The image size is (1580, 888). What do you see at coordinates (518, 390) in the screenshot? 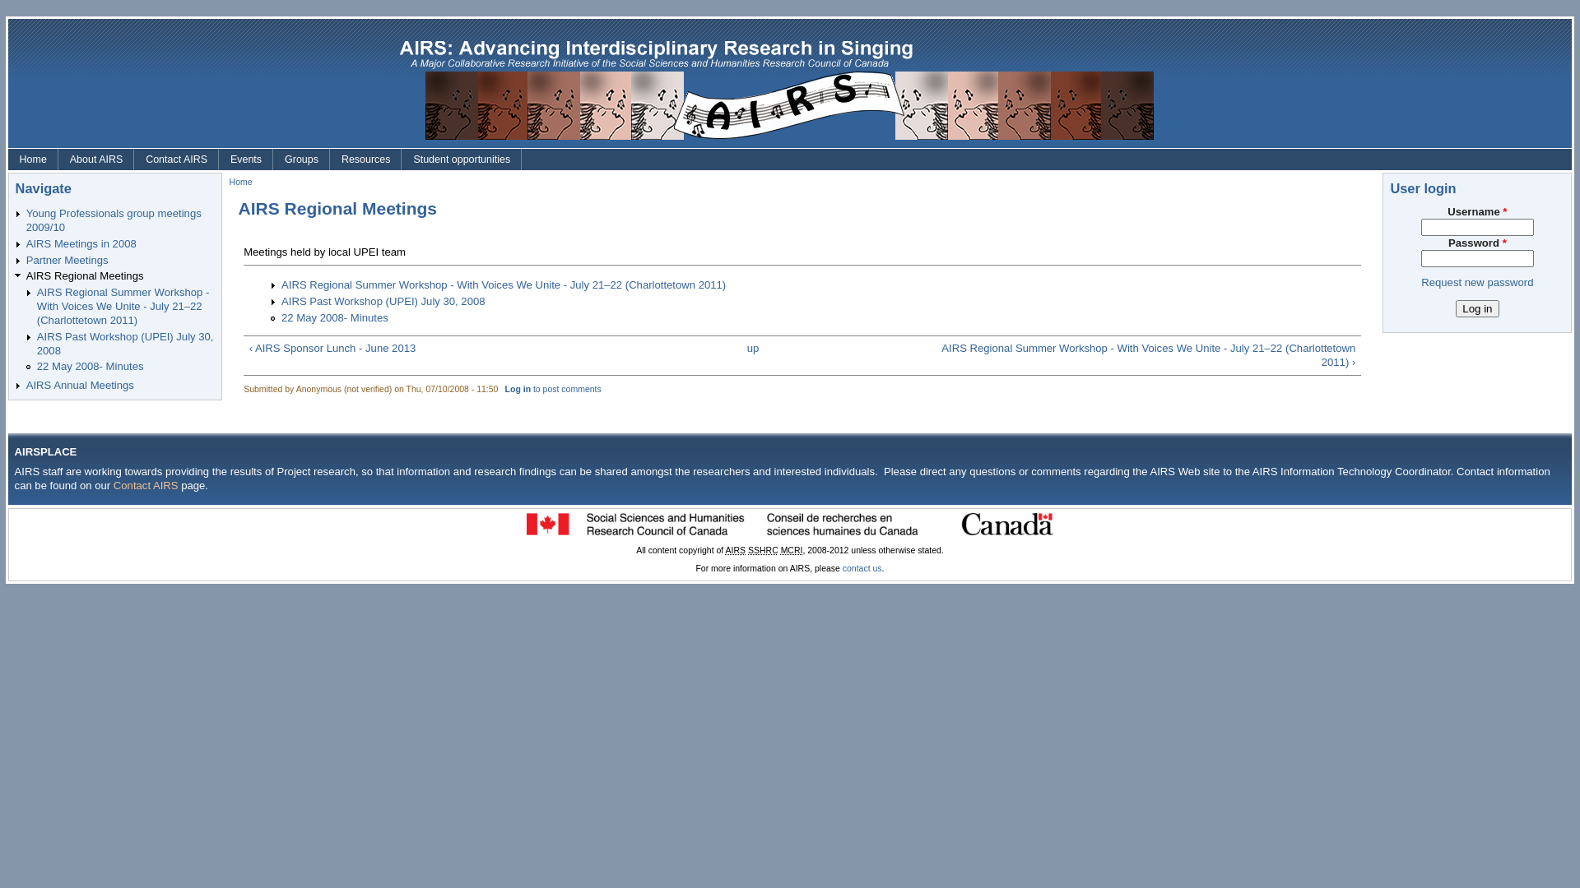
I see `Log in` at bounding box center [518, 390].